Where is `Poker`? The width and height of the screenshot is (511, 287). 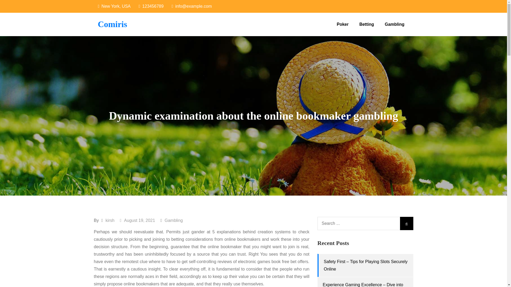
Poker is located at coordinates (342, 24).